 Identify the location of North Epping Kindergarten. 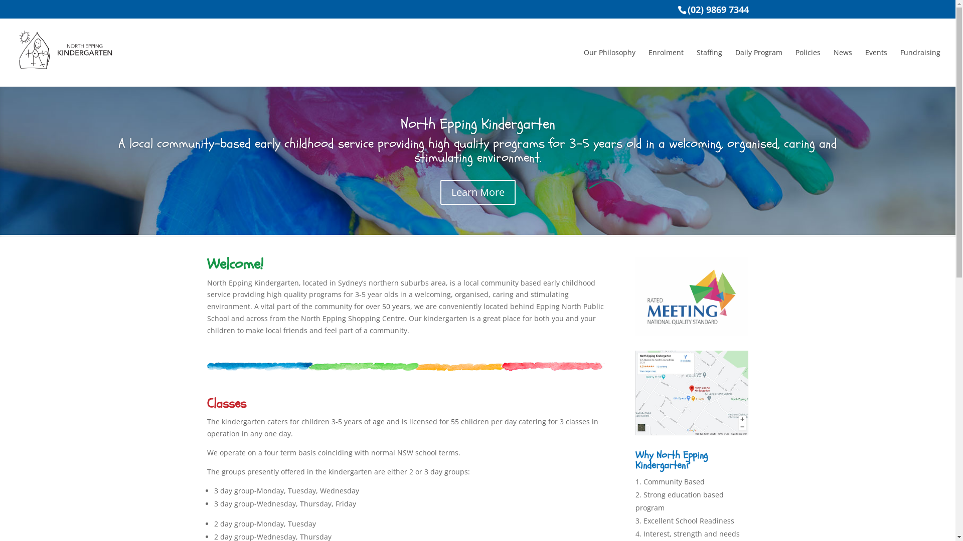
(477, 124).